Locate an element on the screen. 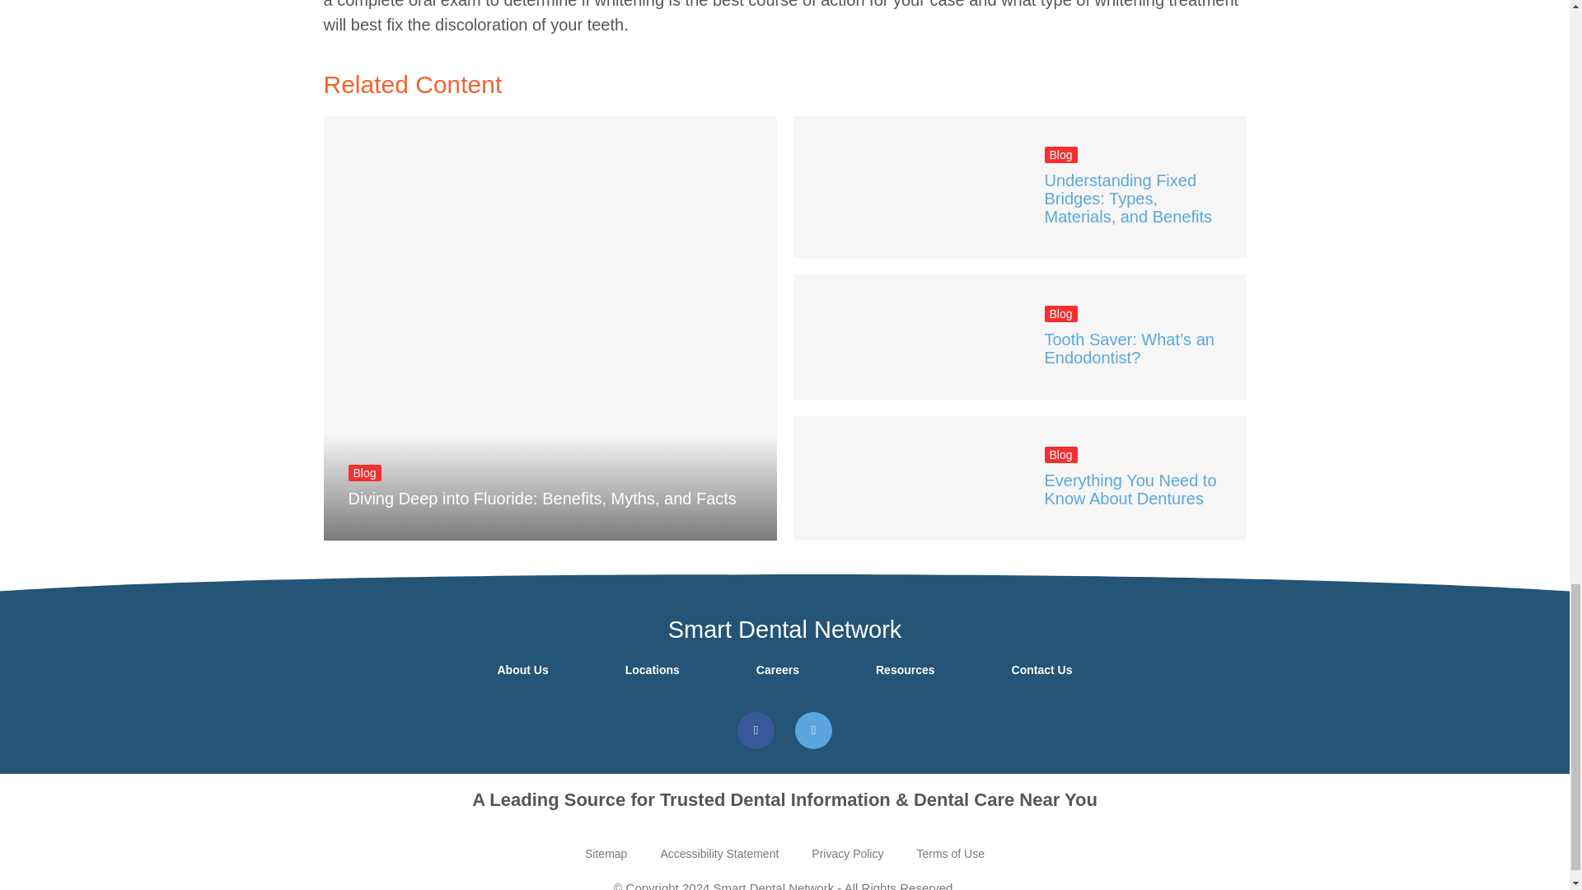 This screenshot has height=890, width=1582. Careers is located at coordinates (778, 670).